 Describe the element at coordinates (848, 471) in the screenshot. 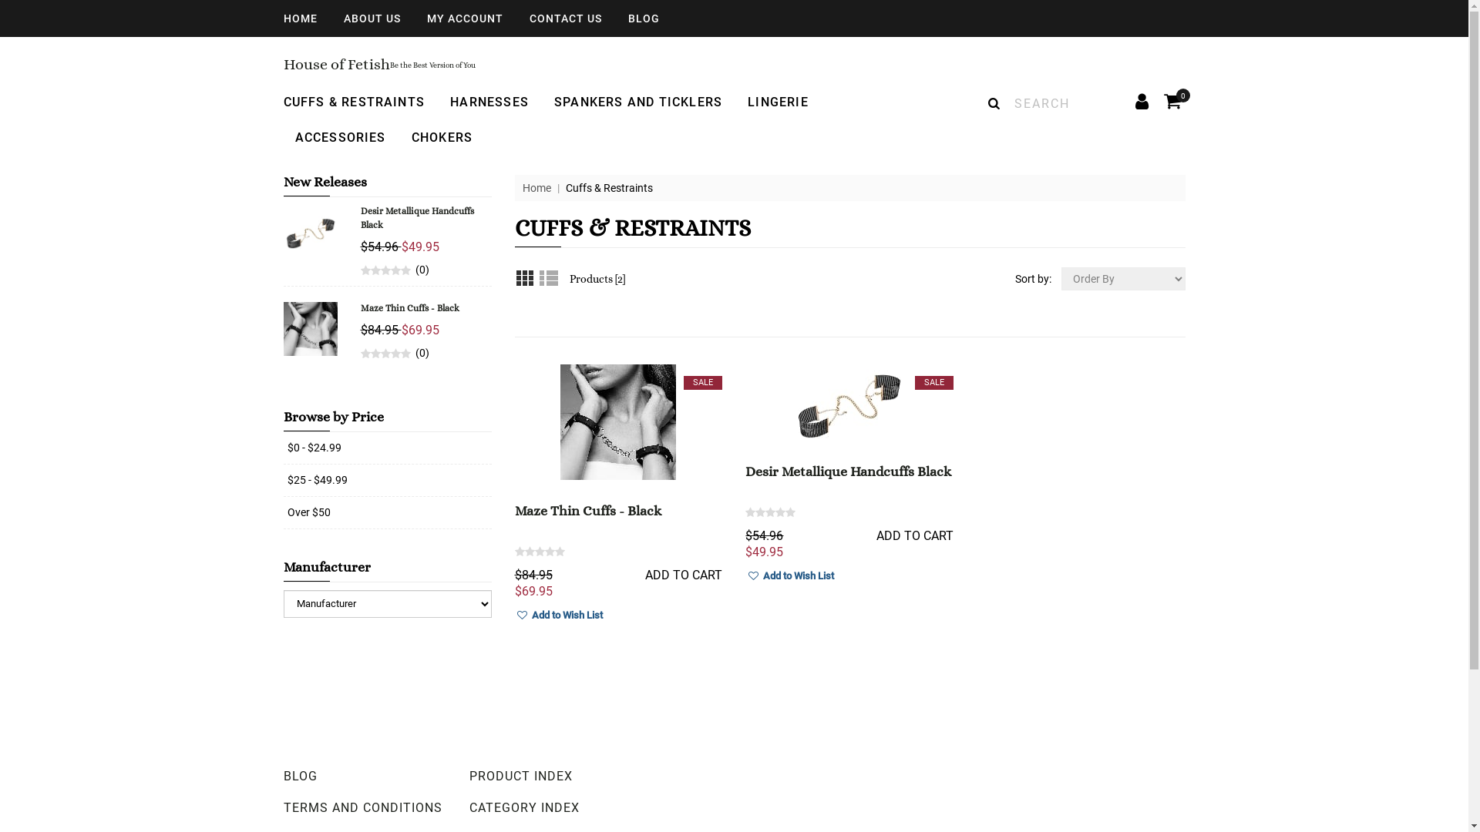

I see `Desir Metallique Handcuffs Black` at that location.